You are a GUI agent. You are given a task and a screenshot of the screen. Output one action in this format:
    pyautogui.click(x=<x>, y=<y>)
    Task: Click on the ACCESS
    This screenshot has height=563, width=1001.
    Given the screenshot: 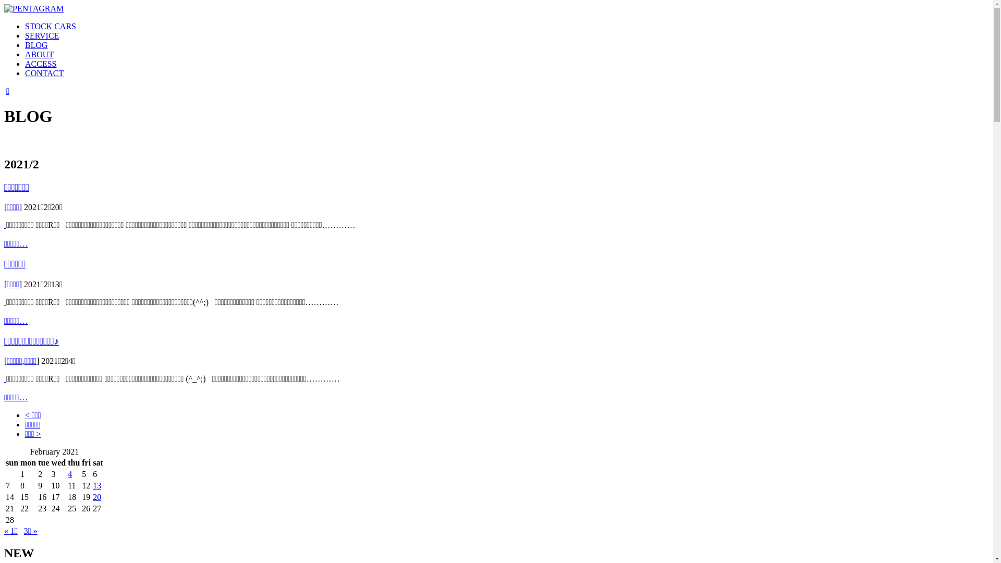 What is the action you would take?
    pyautogui.click(x=41, y=64)
    